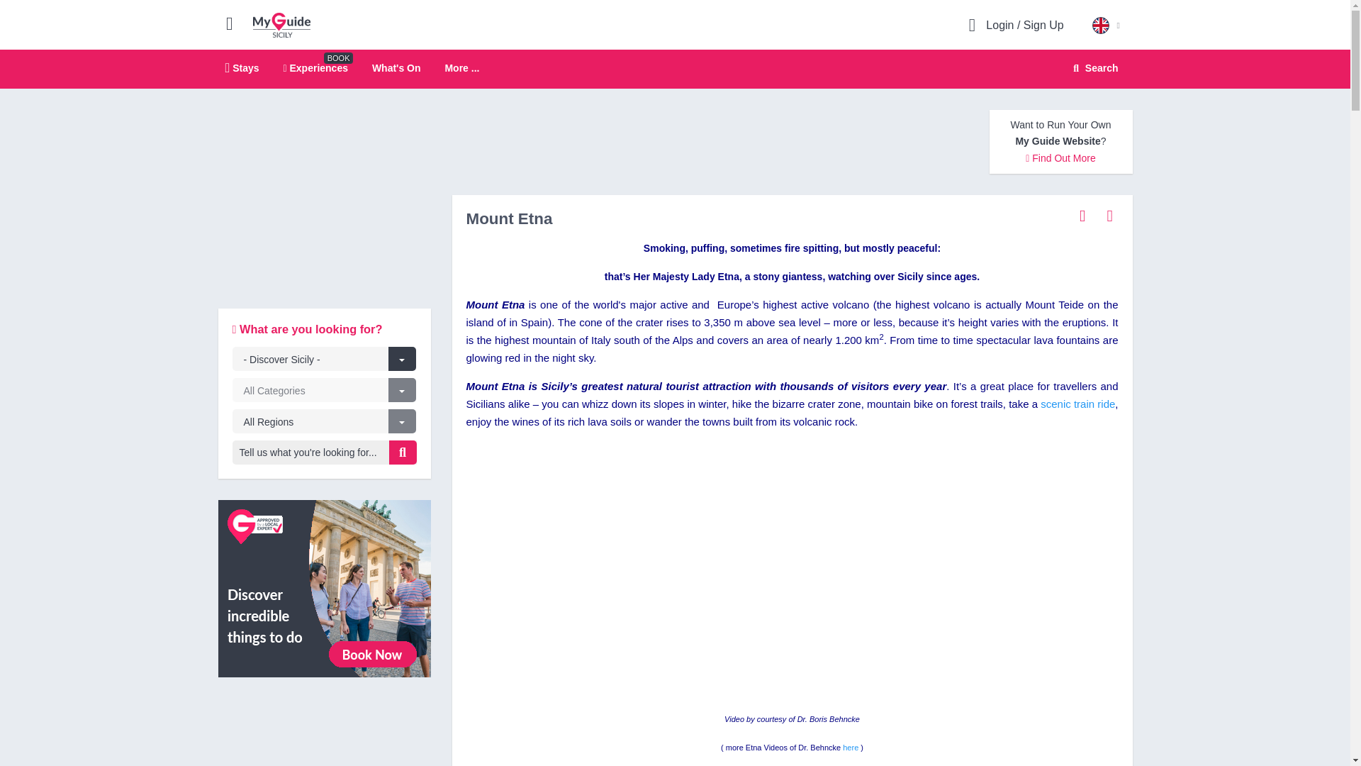 The height and width of the screenshot is (766, 1361). What do you see at coordinates (325, 587) in the screenshot?
I see `Experiences` at bounding box center [325, 587].